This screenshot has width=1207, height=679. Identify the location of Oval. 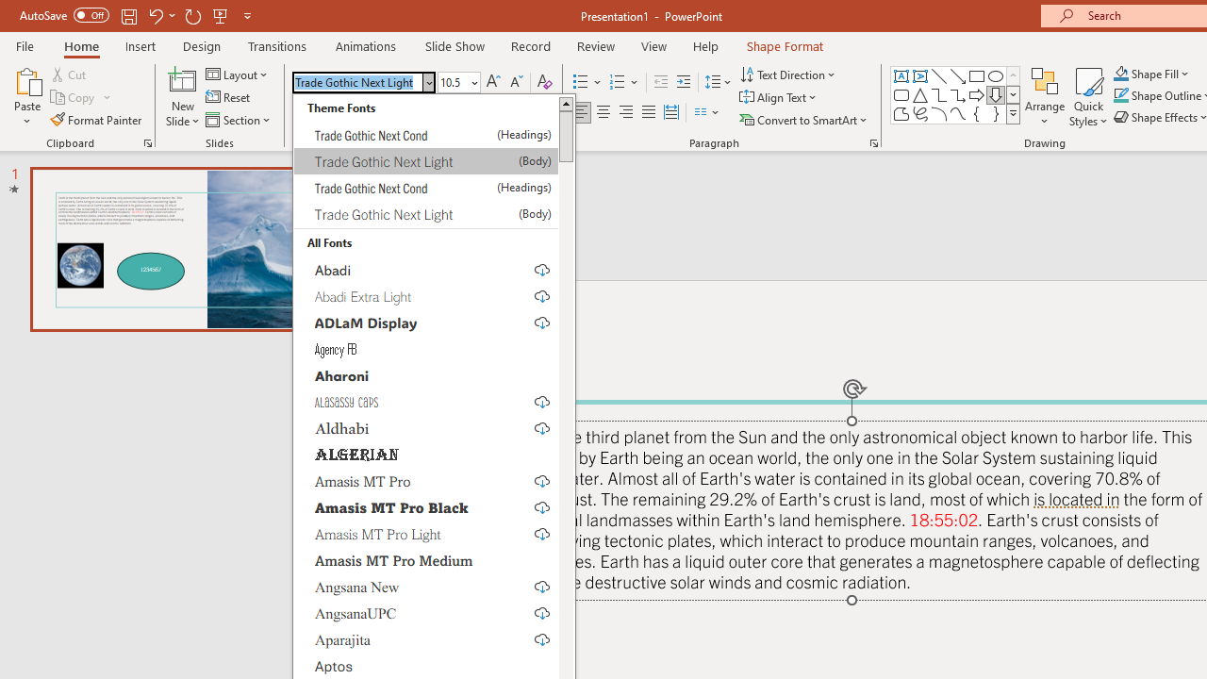
(996, 75).